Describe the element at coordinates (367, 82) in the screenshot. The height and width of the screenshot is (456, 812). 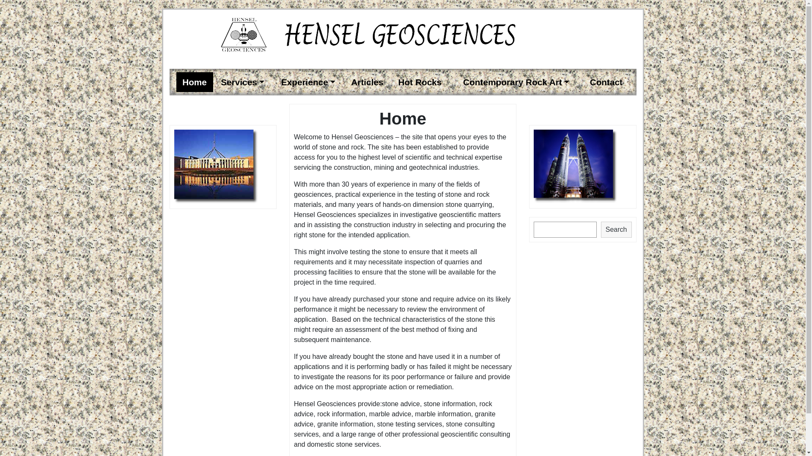
I see `Articles` at that location.